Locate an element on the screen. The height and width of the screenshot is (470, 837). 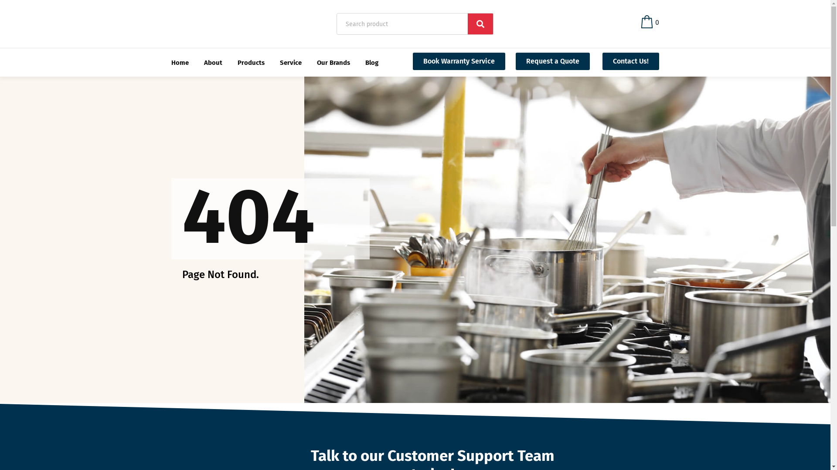
Contact Us! is located at coordinates (631, 61).